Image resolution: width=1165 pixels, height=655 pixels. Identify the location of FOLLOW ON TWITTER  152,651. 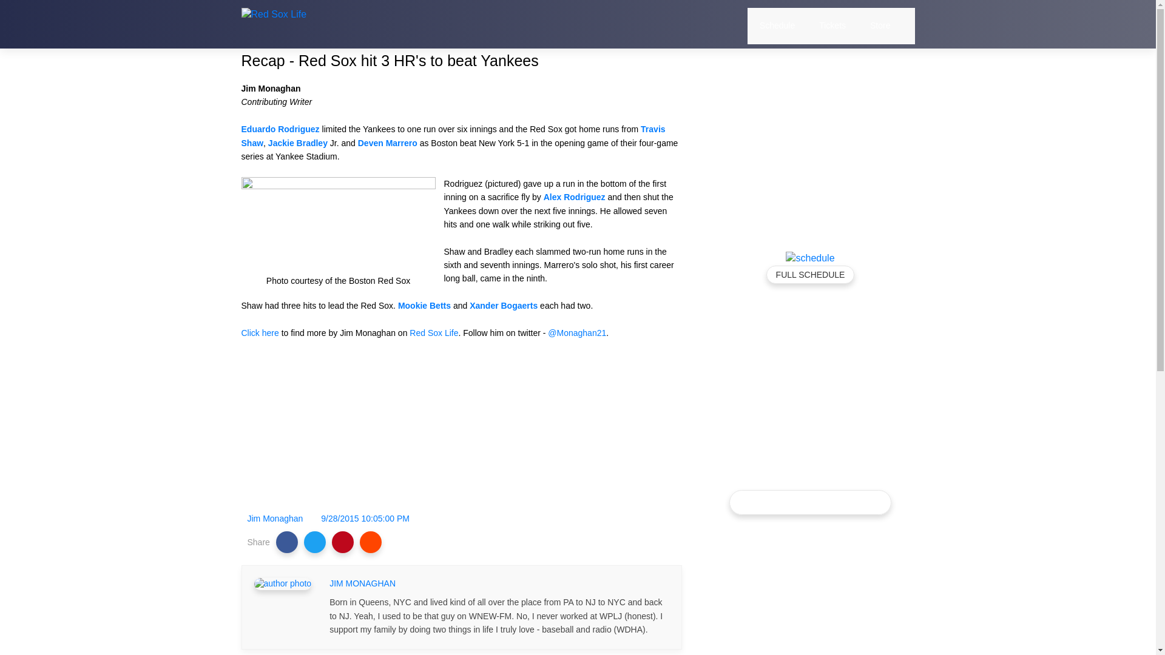
(811, 502).